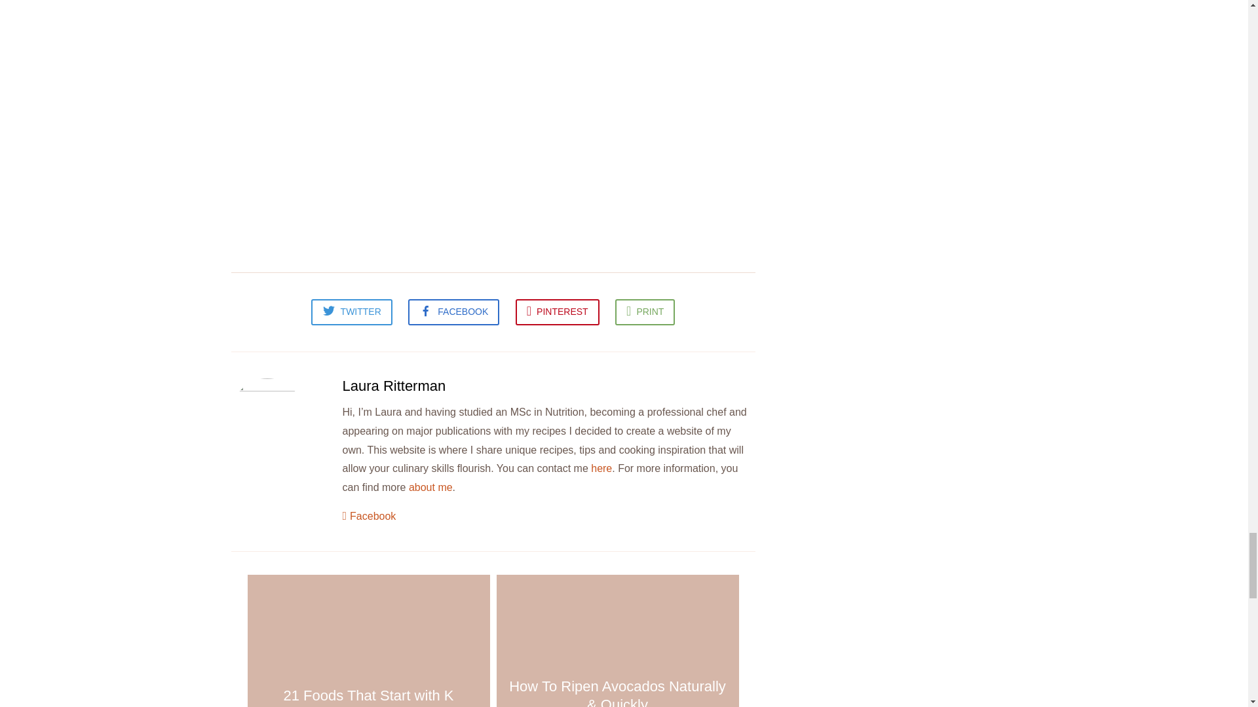  I want to click on Posts by Laura Ritterman, so click(393, 385).